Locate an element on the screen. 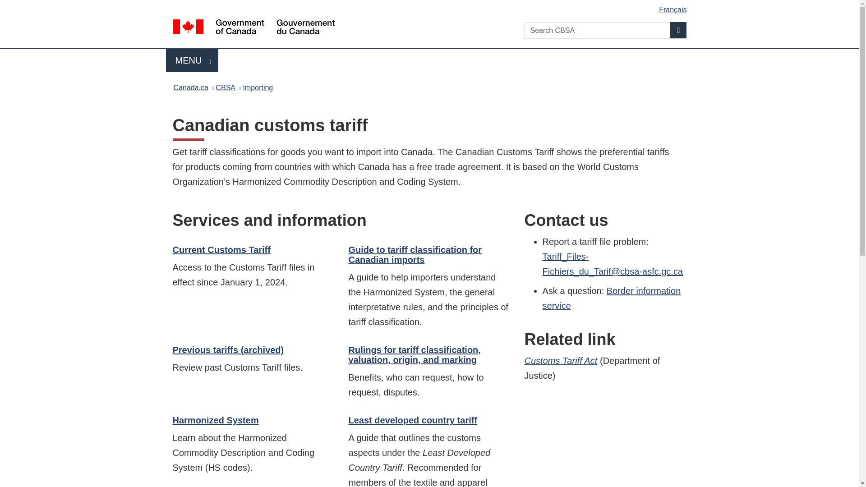  Customs Tariff Act is located at coordinates (192, 60).